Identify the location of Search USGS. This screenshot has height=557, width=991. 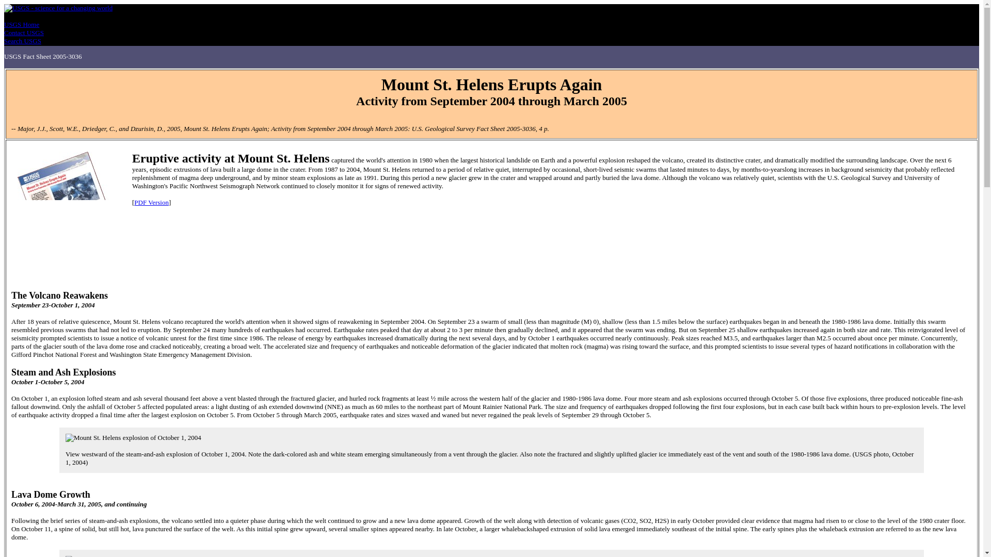
(23, 41).